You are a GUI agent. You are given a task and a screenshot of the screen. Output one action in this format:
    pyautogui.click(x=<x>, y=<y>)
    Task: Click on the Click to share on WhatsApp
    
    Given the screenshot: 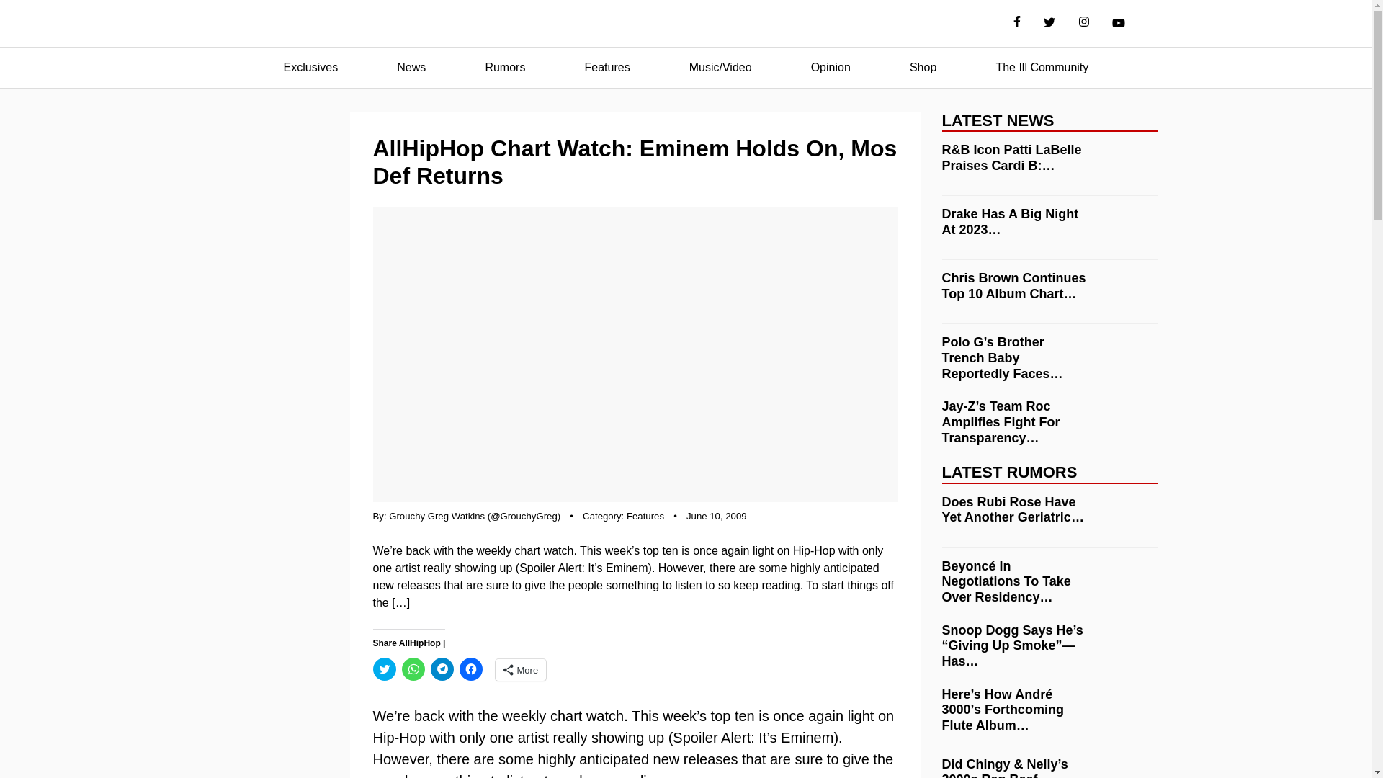 What is the action you would take?
    pyautogui.click(x=413, y=669)
    